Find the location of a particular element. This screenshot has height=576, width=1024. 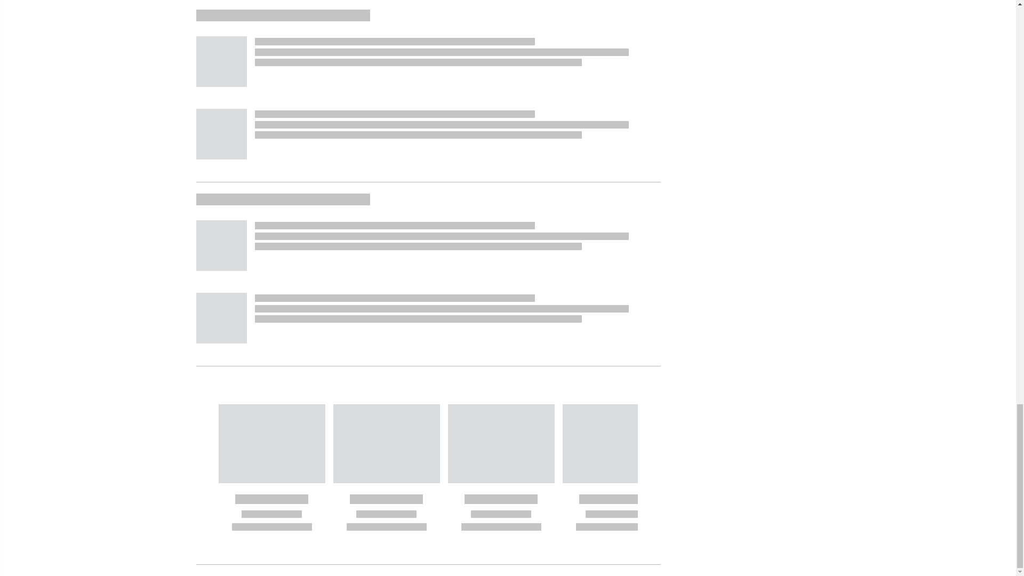

Placeholder is located at coordinates (221, 245).